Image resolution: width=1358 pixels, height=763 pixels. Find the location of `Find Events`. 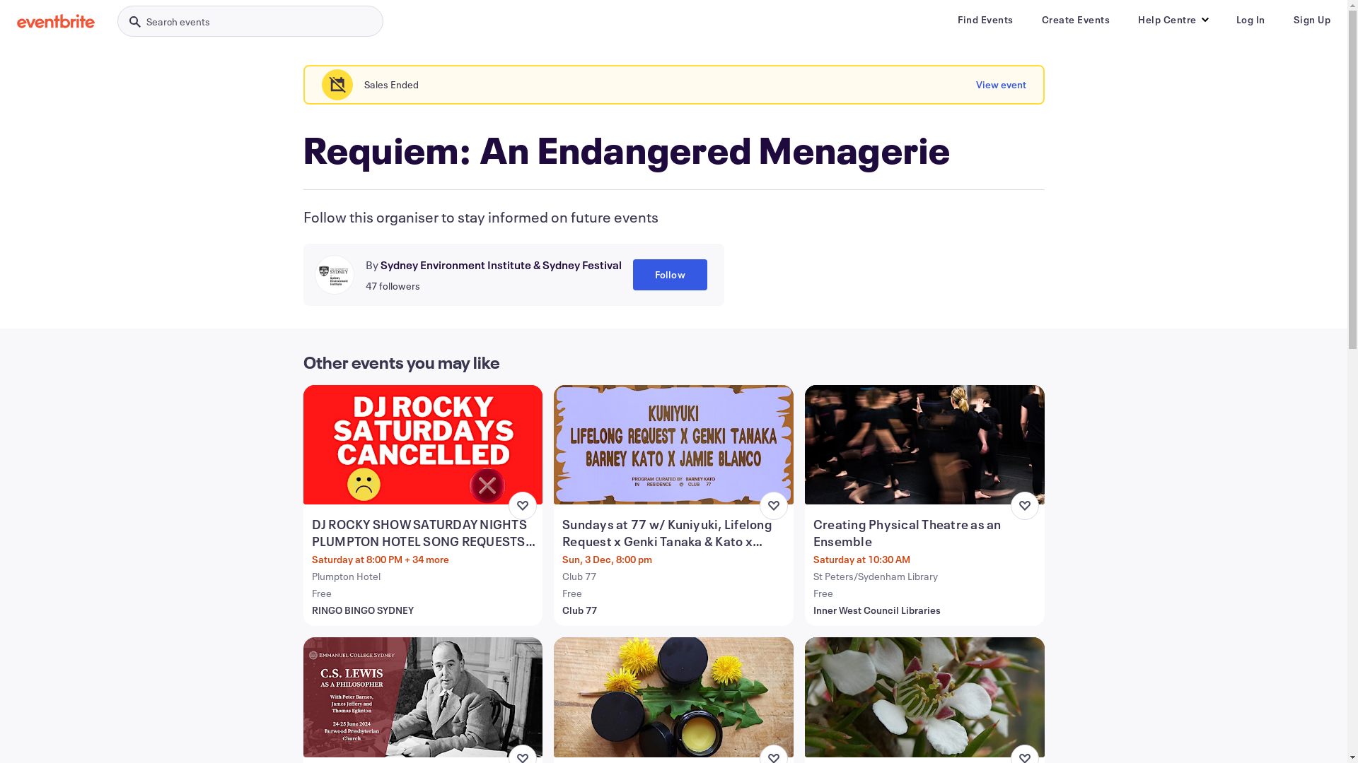

Find Events is located at coordinates (986, 20).